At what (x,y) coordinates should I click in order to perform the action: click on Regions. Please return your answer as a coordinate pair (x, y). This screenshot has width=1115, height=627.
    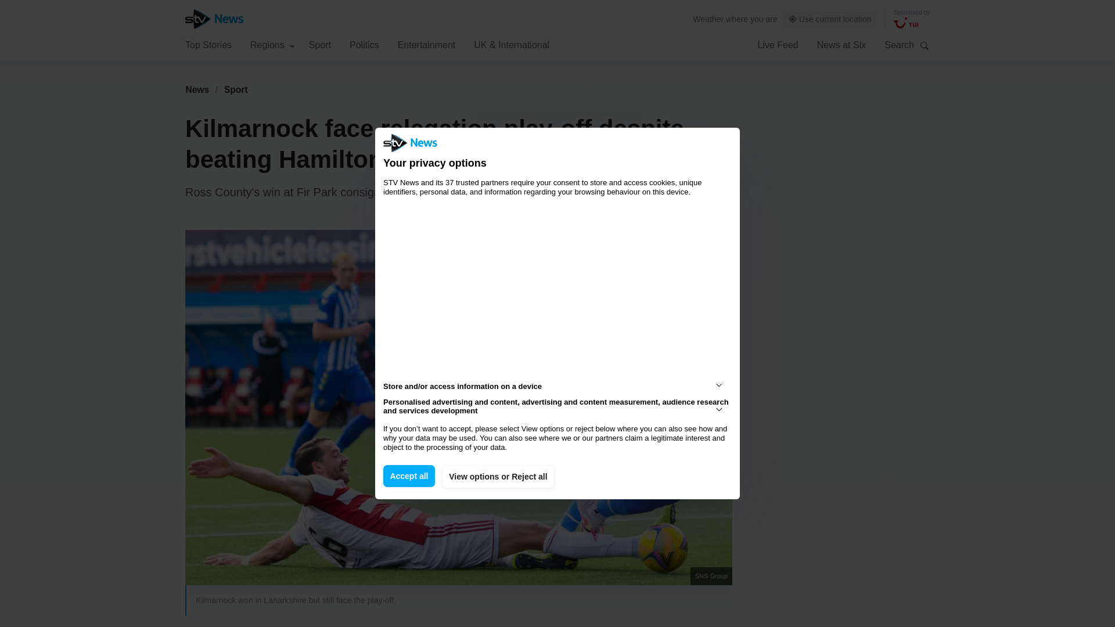
    Looking at the image, I should click on (272, 44).